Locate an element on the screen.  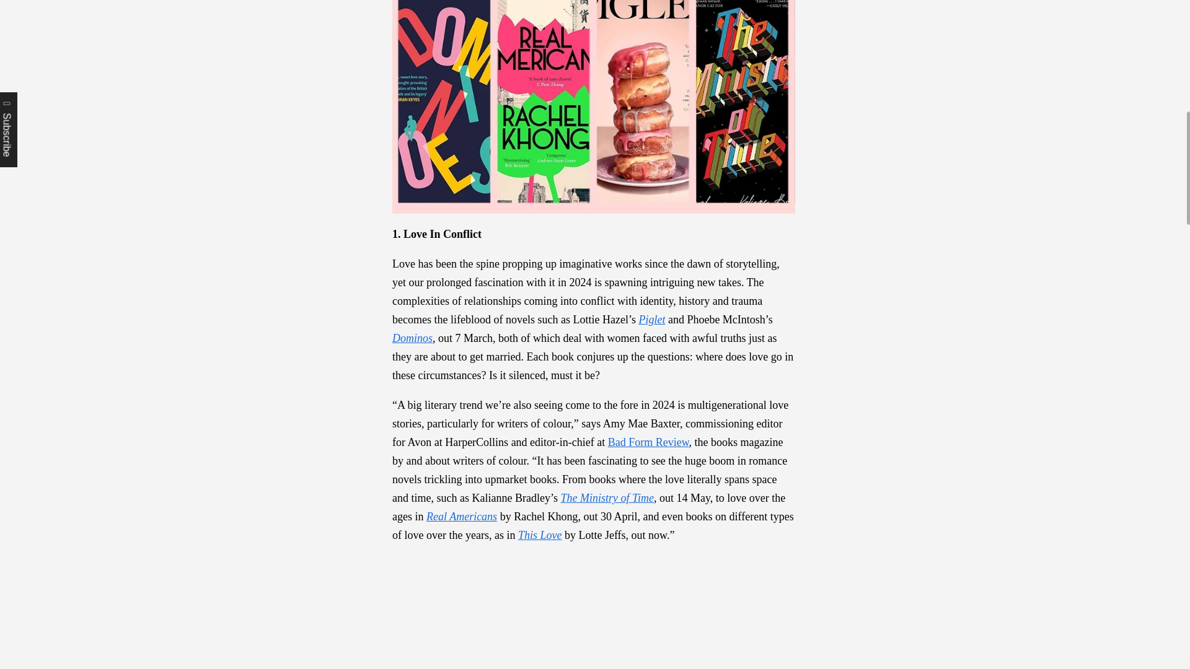
The Ministry of Time is located at coordinates (607, 498).